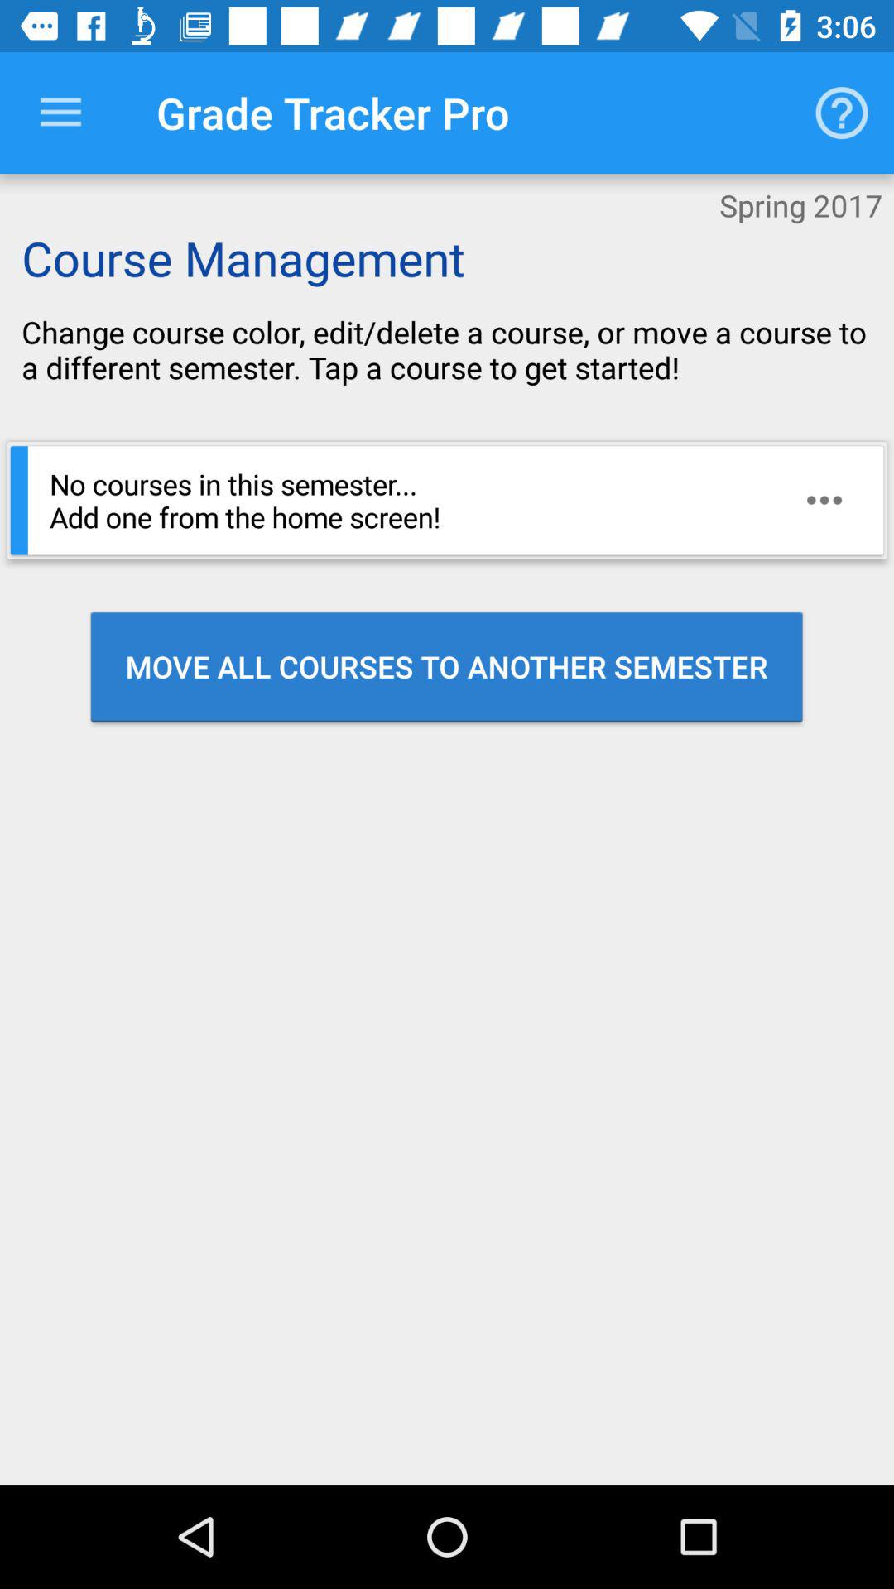 The image size is (894, 1589). Describe the element at coordinates (61, 113) in the screenshot. I see `access the menue` at that location.